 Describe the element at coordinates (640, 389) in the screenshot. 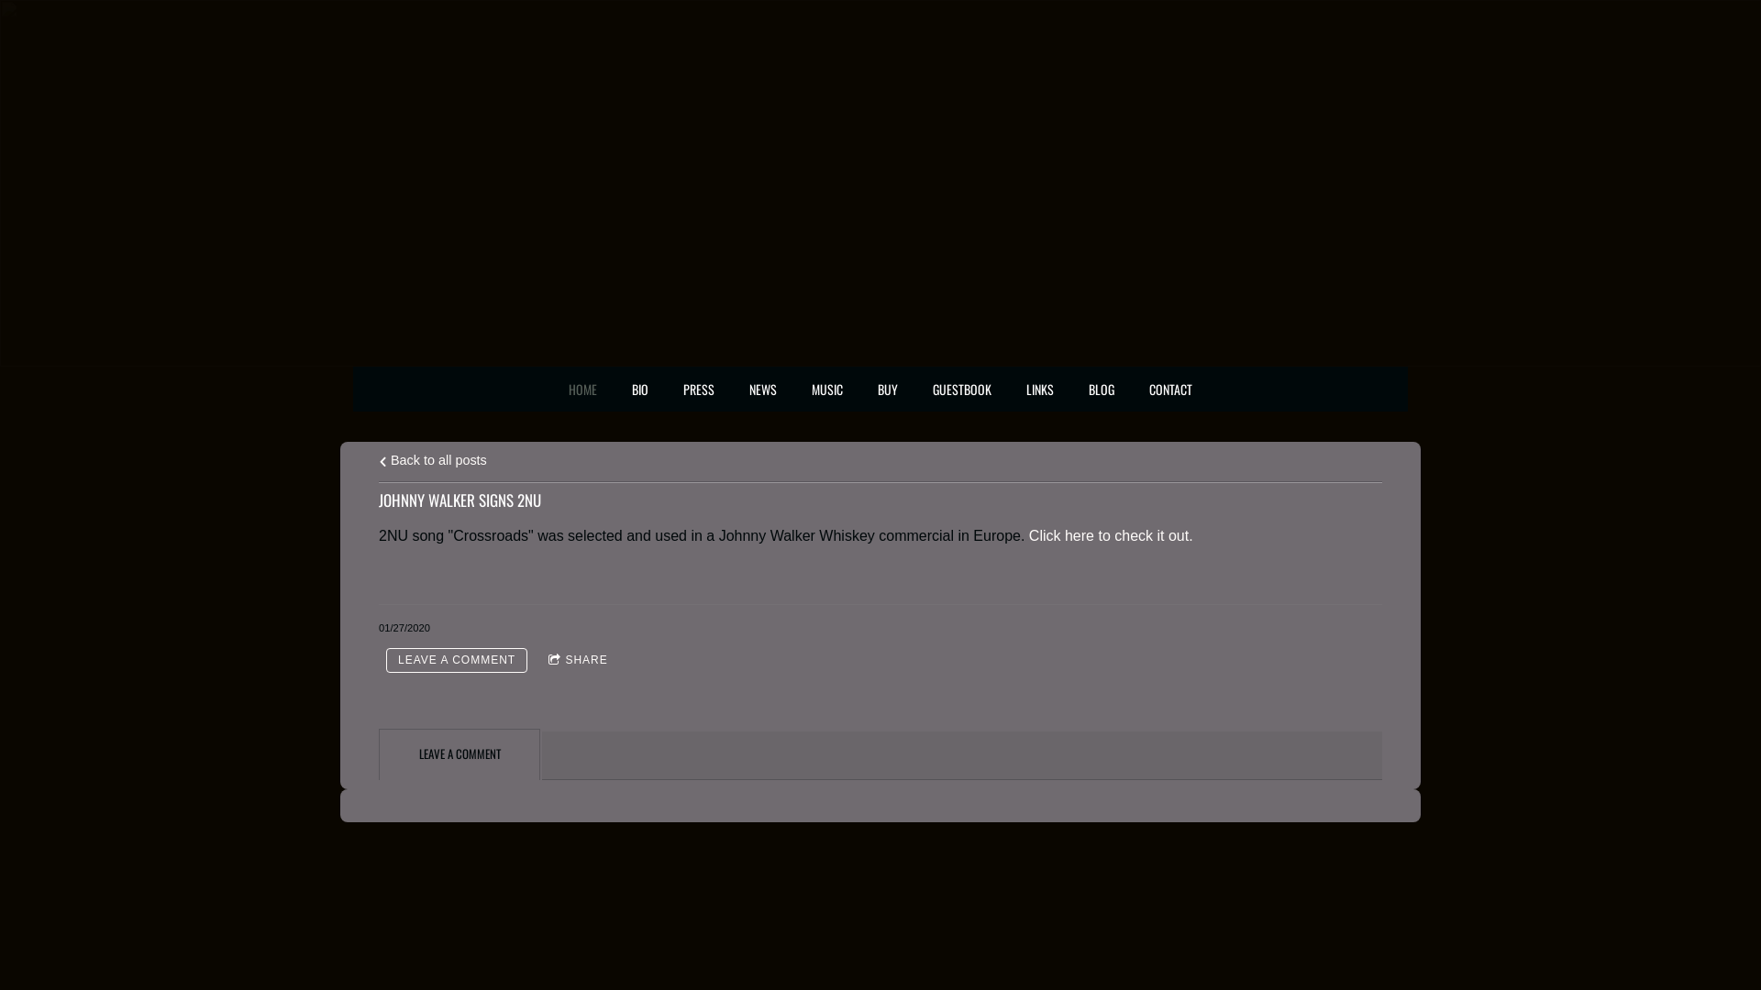

I see `BIO` at that location.